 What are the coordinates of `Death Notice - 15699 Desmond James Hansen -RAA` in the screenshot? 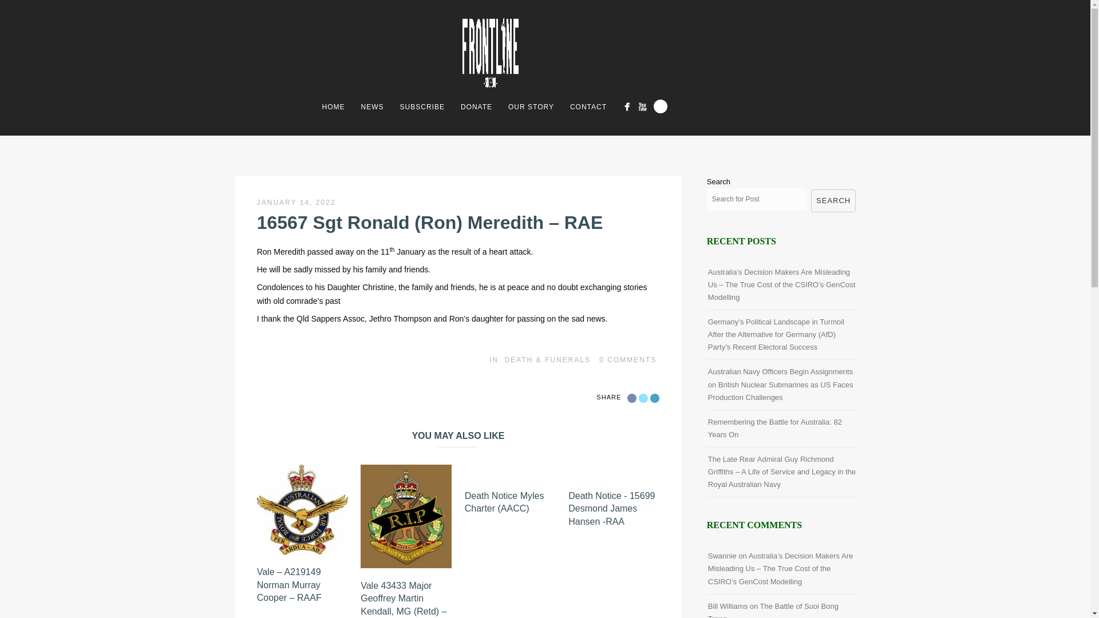 It's located at (611, 508).